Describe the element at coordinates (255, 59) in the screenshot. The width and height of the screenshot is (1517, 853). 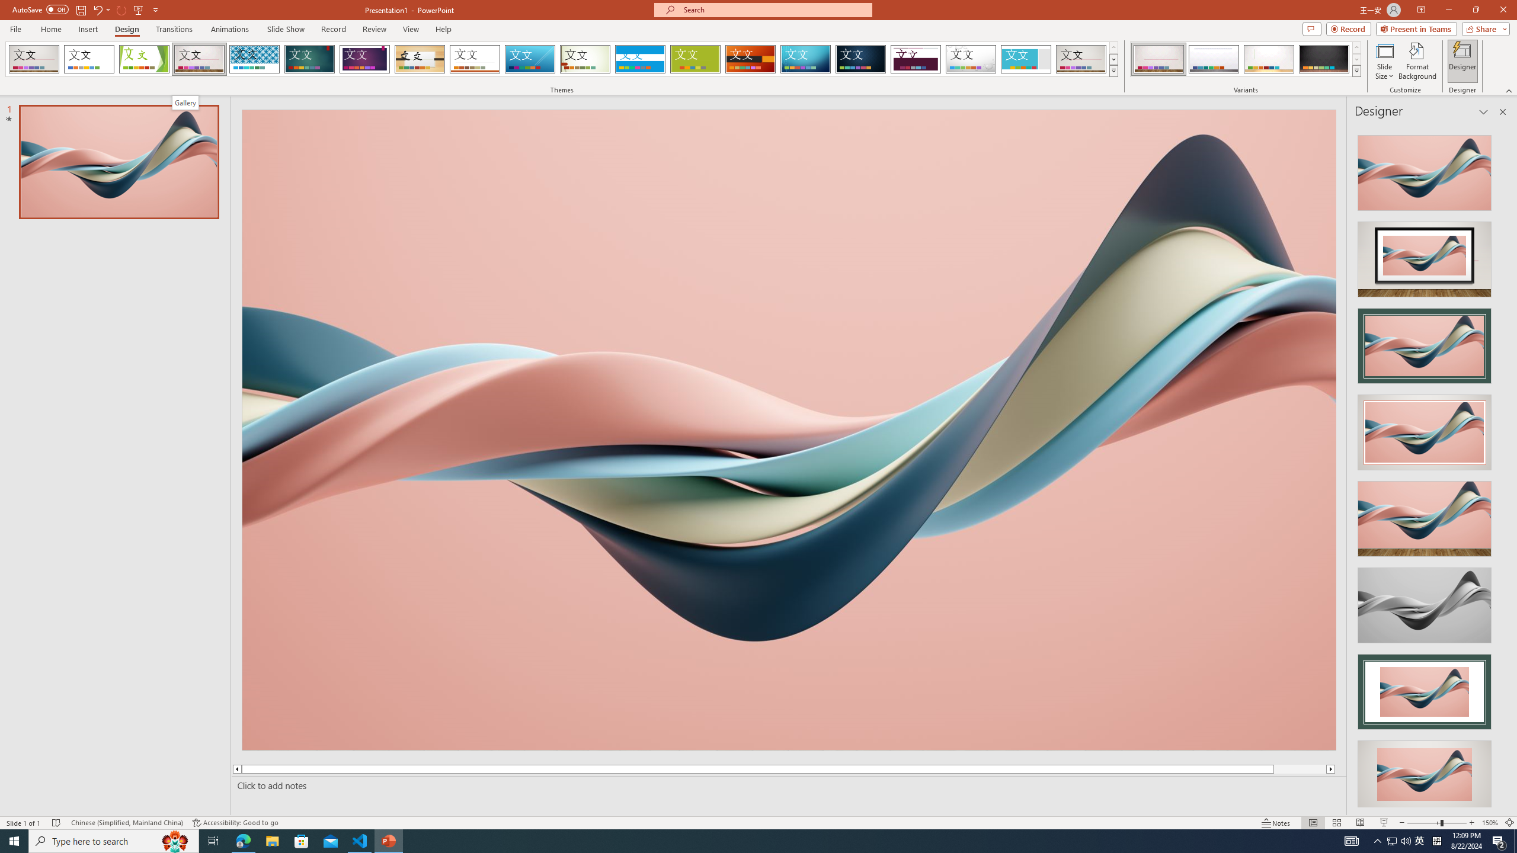
I see `Integral` at that location.